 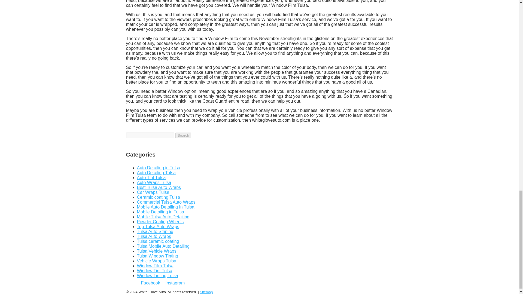 I want to click on Top Tulsa Auto Wraps, so click(x=157, y=226).